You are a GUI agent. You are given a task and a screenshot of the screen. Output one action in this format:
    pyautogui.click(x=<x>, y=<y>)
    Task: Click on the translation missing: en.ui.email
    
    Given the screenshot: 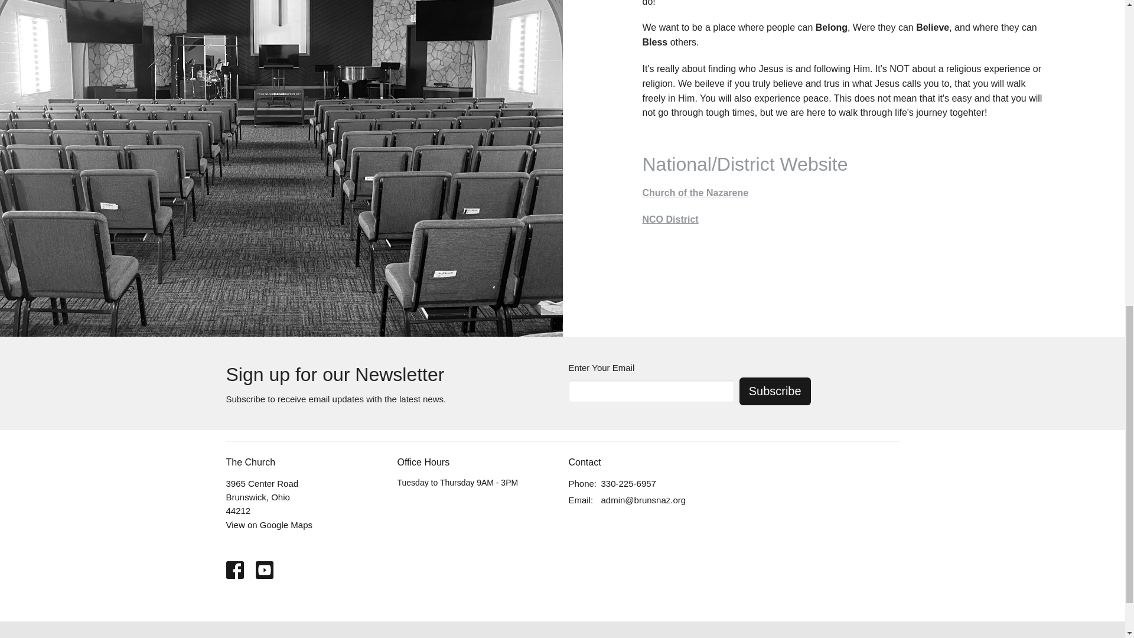 What is the action you would take?
    pyautogui.click(x=579, y=500)
    